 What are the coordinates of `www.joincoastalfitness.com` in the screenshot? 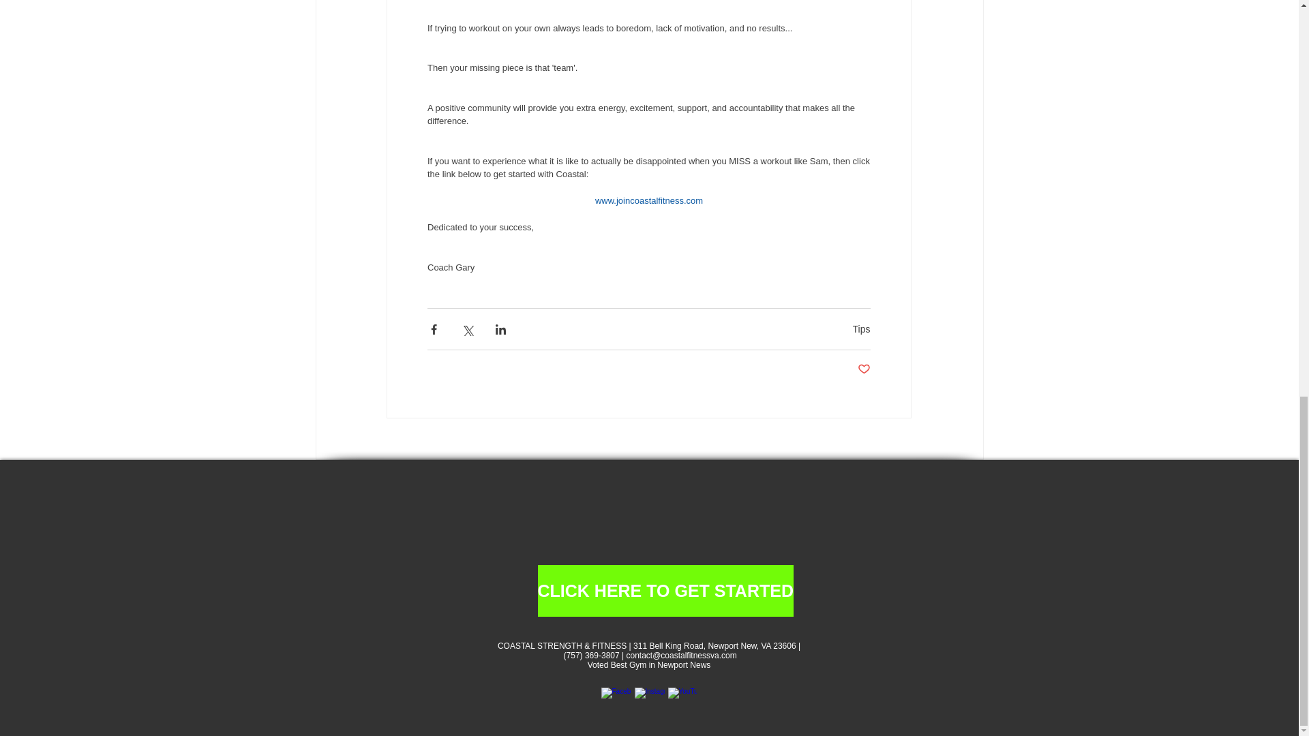 It's located at (648, 200).